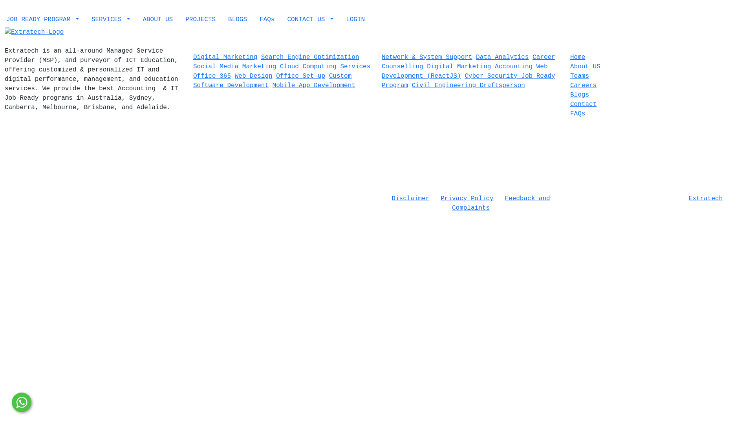  Describe the element at coordinates (502, 57) in the screenshot. I see `Data Analytics` at that location.